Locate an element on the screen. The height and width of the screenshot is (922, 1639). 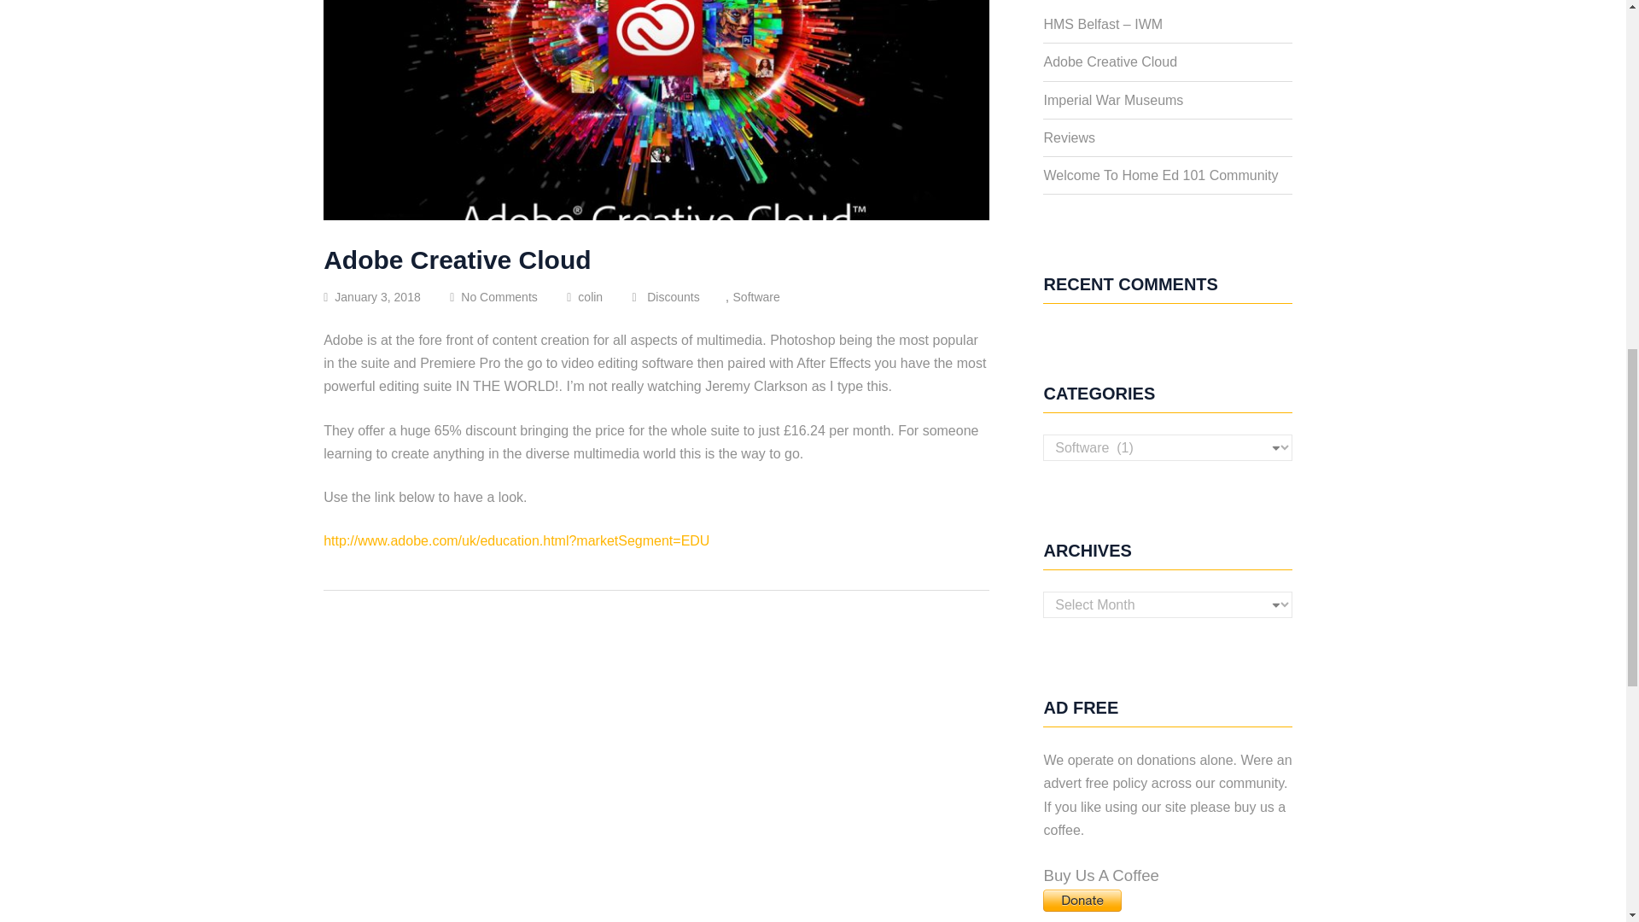
No Comments is located at coordinates (510, 297).